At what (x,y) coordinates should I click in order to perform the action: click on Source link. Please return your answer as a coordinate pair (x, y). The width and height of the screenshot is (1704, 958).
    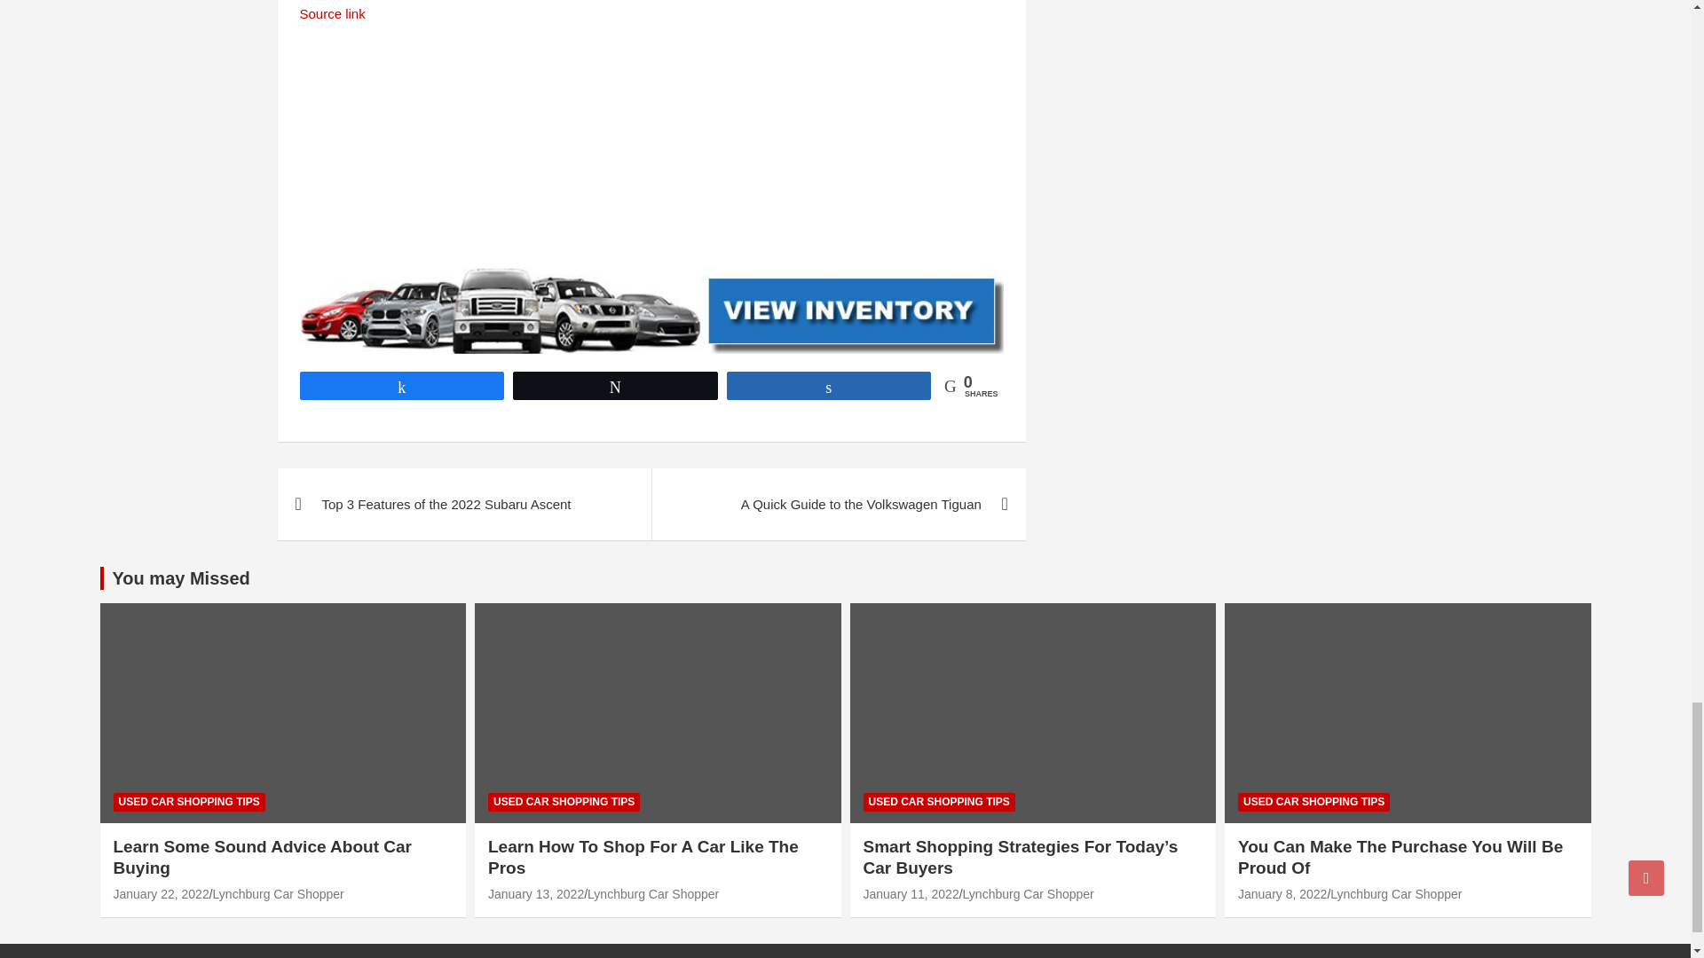
    Looking at the image, I should click on (332, 12).